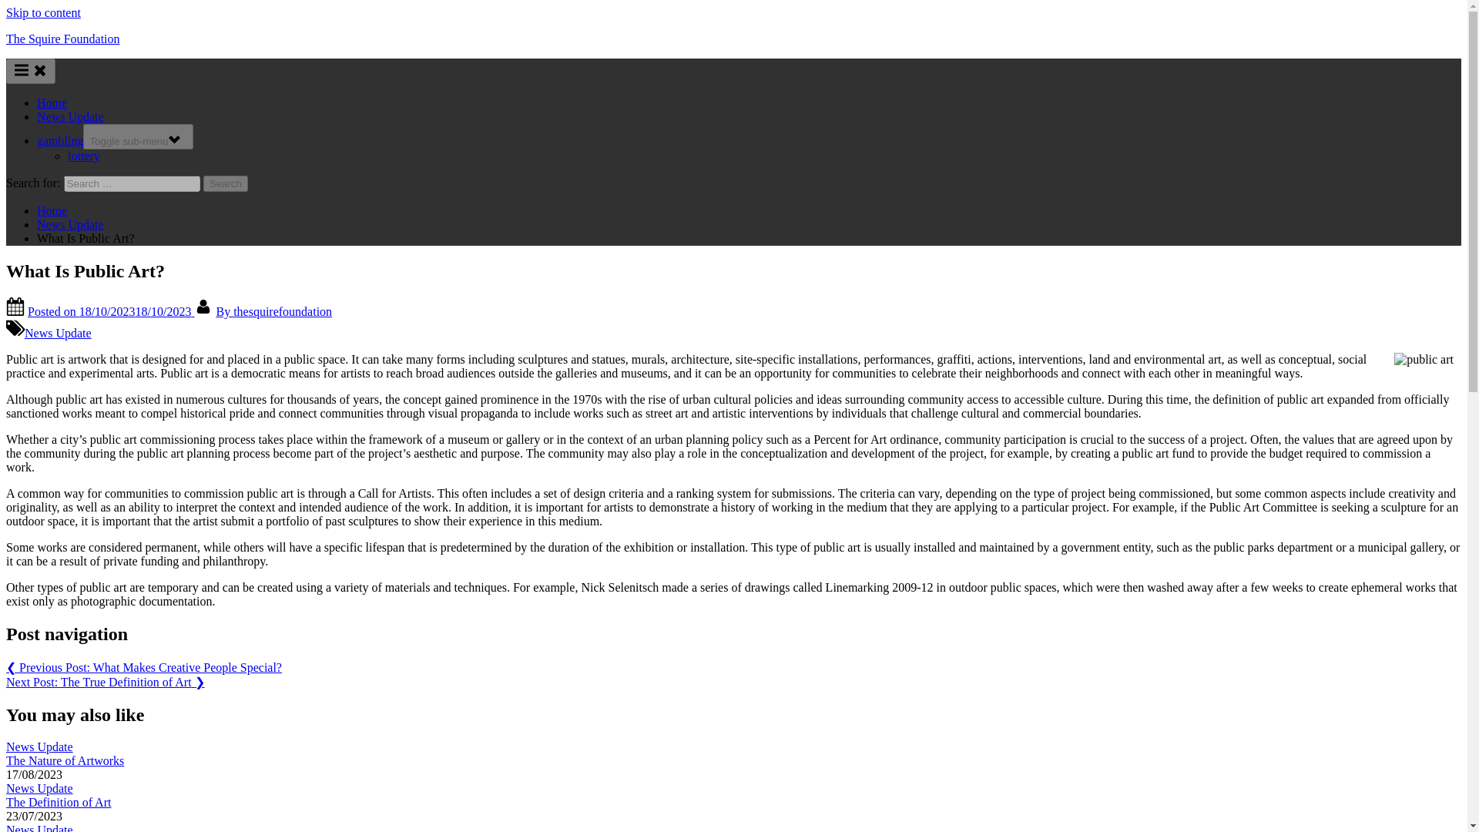 This screenshot has height=832, width=1479. I want to click on Search, so click(226, 183).